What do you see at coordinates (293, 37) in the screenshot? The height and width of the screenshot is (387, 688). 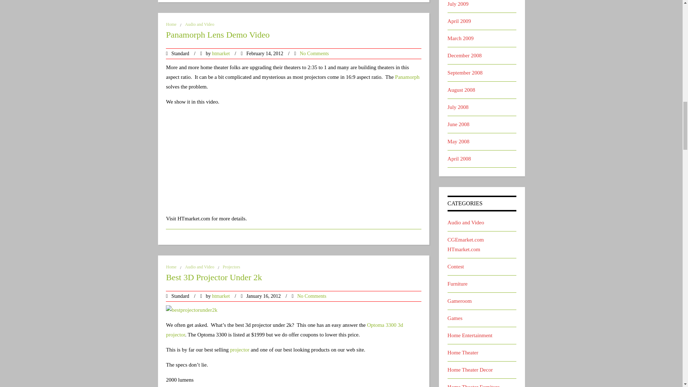 I see `Panamorph Lens Demo Video` at bounding box center [293, 37].